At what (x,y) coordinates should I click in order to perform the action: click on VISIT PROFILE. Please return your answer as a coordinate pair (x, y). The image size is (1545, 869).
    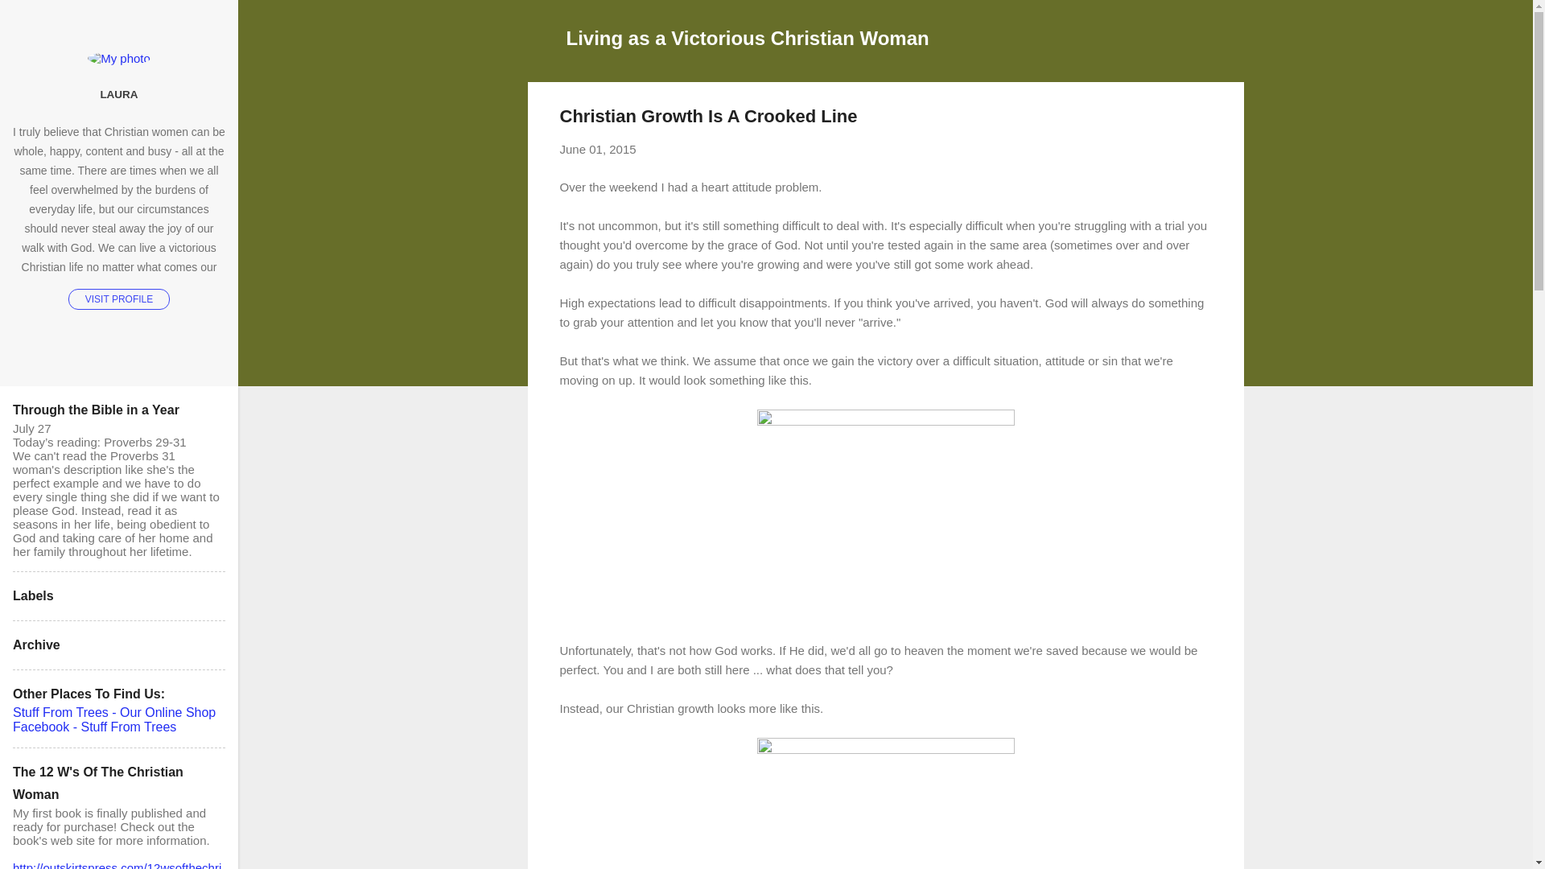
    Looking at the image, I should click on (119, 299).